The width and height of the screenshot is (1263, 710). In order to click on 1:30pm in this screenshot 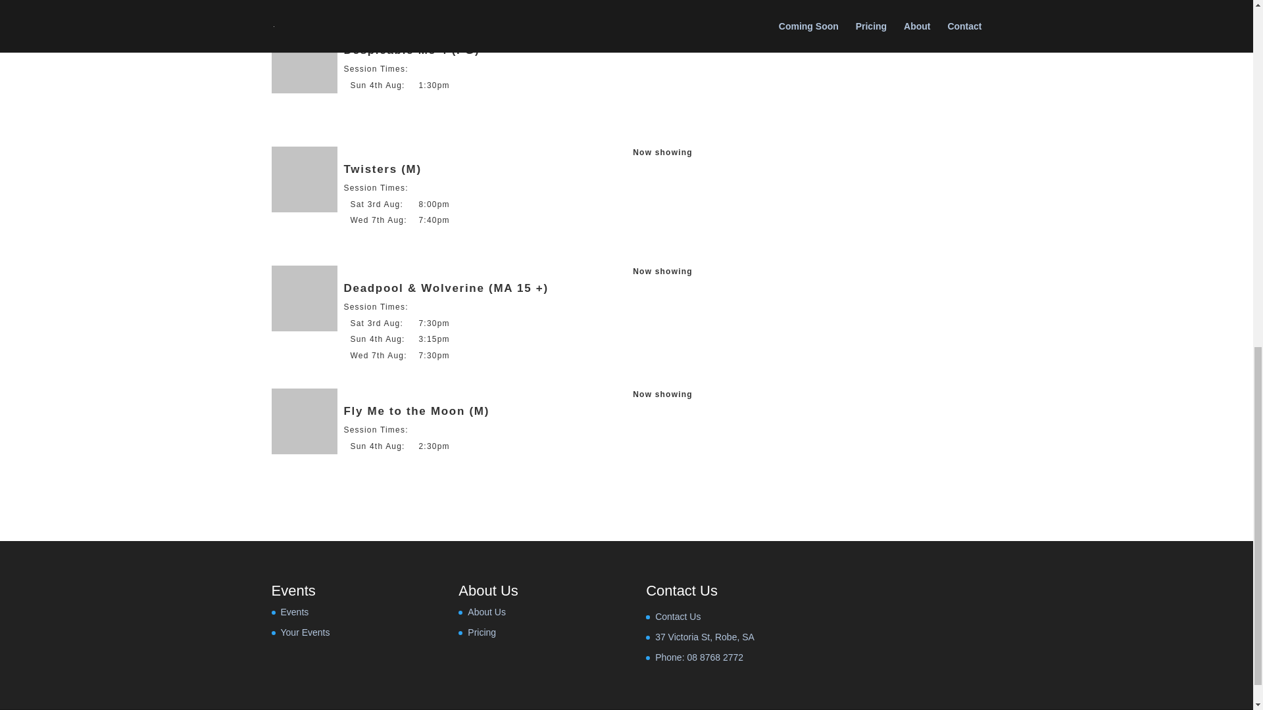, I will do `click(433, 85)`.